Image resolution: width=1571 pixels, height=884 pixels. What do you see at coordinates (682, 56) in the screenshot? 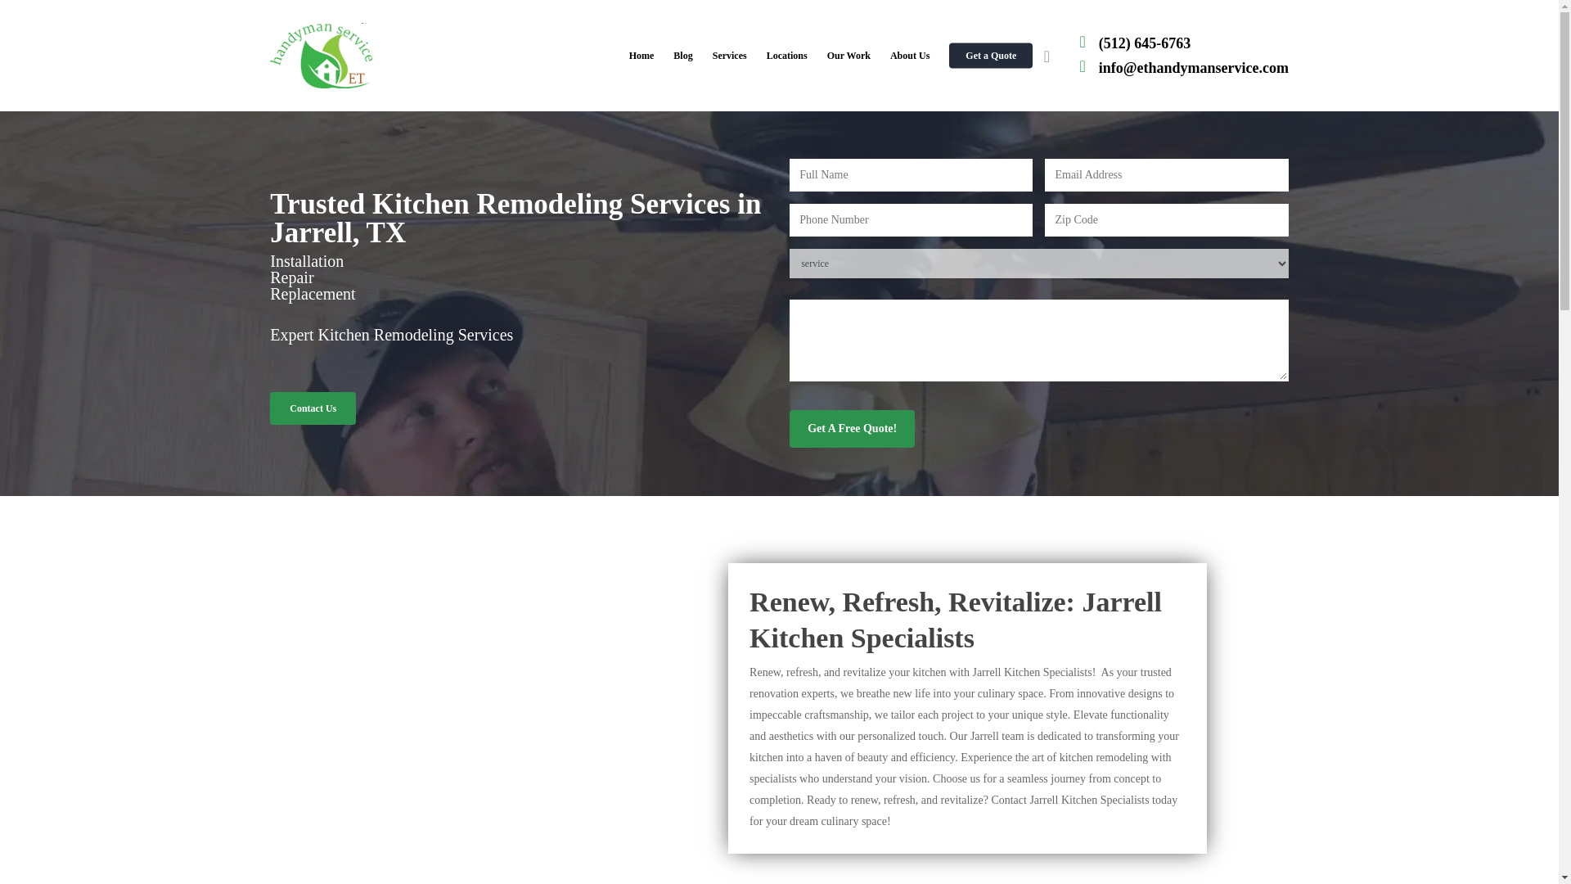
I see `Blog` at bounding box center [682, 56].